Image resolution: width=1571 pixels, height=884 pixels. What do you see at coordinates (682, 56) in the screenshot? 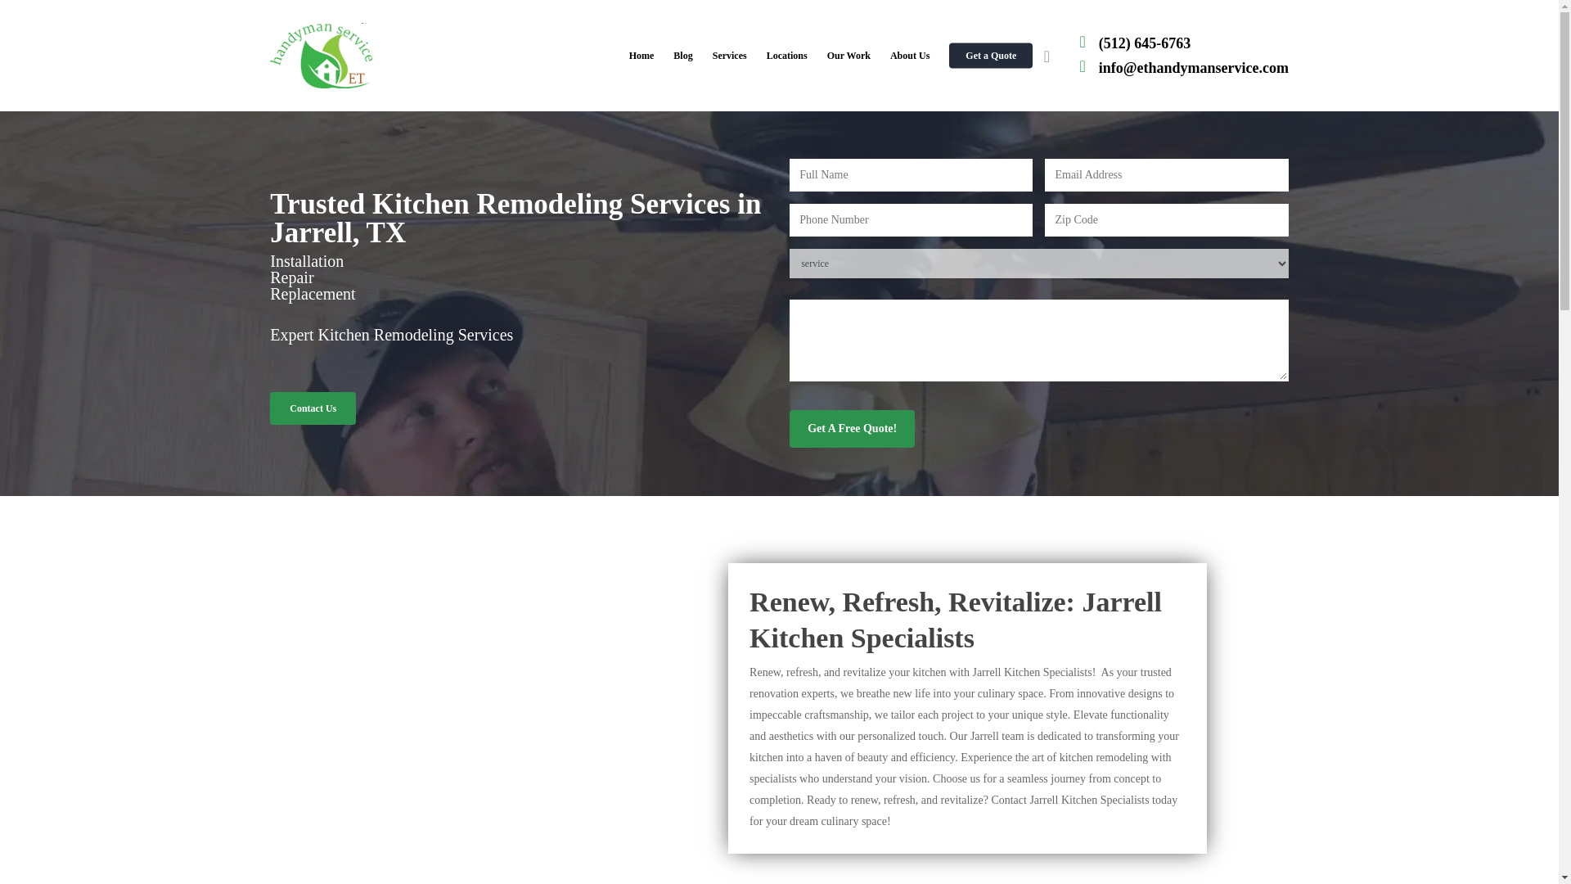
I see `Blog` at bounding box center [682, 56].